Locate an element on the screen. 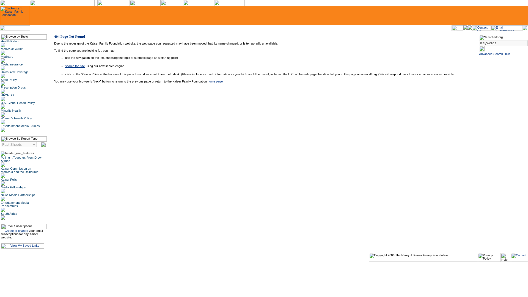 The image size is (528, 297). Pulling It Together, From Drew Altman is located at coordinates (21, 159).